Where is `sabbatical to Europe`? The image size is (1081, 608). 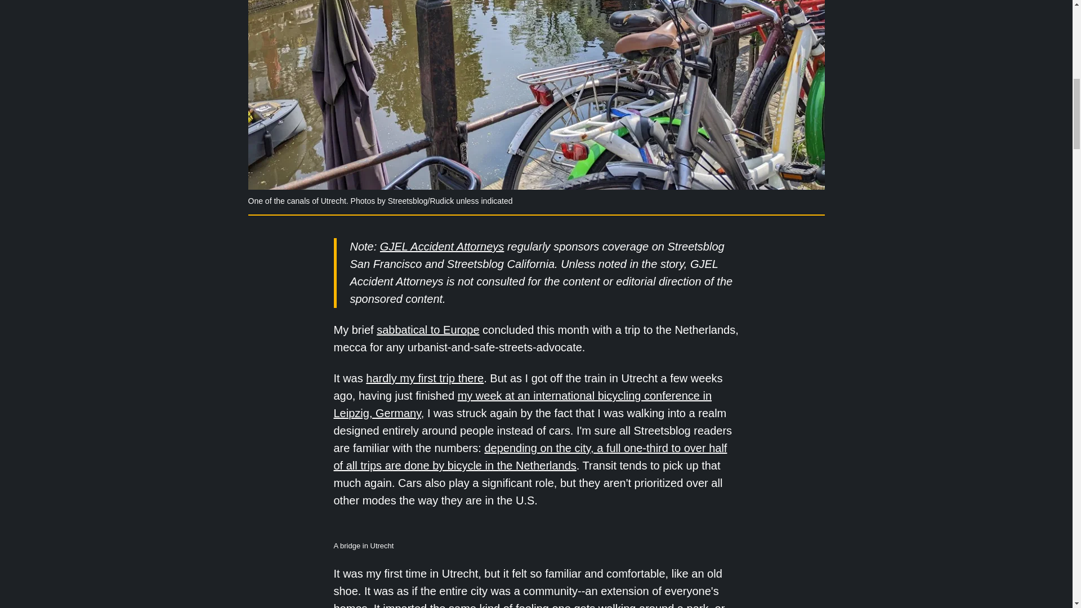 sabbatical to Europe is located at coordinates (427, 330).